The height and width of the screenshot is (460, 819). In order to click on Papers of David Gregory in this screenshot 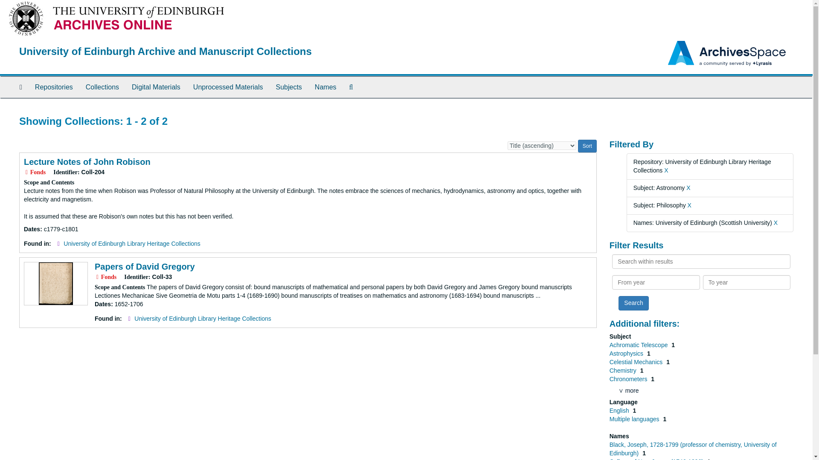, I will do `click(145, 267)`.